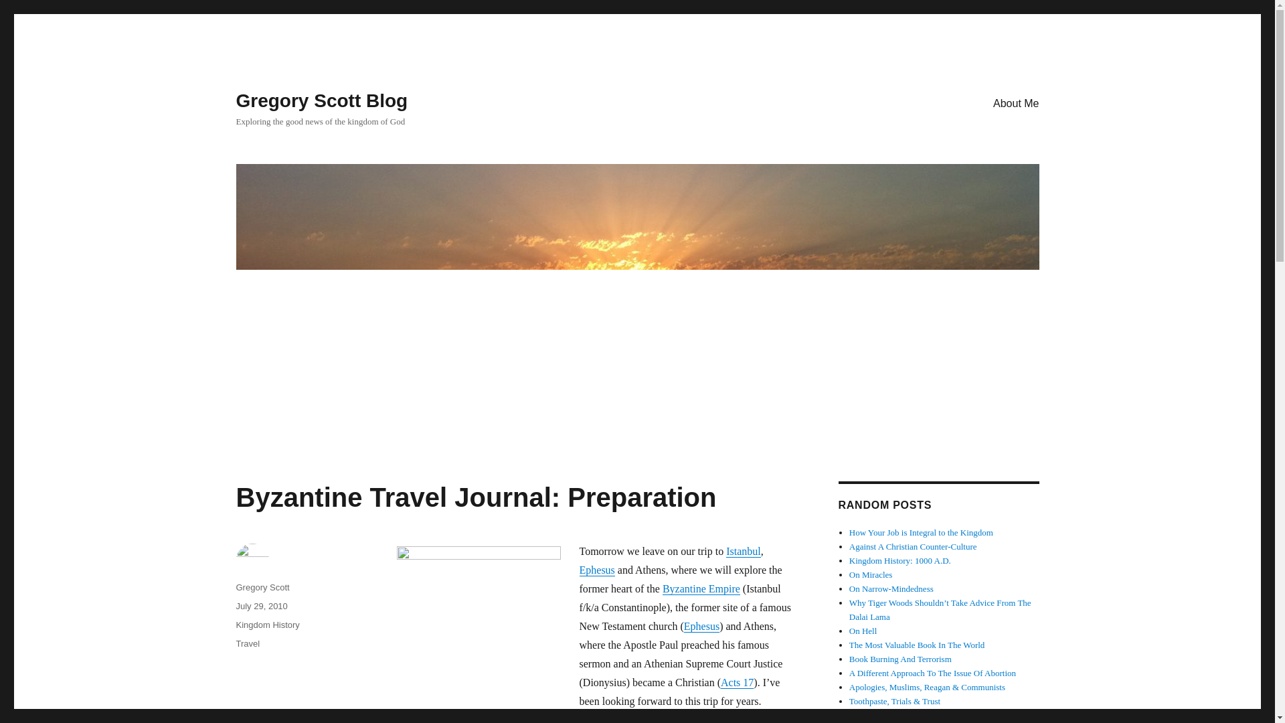  What do you see at coordinates (886, 715) in the screenshot?
I see `The Poison We Drink` at bounding box center [886, 715].